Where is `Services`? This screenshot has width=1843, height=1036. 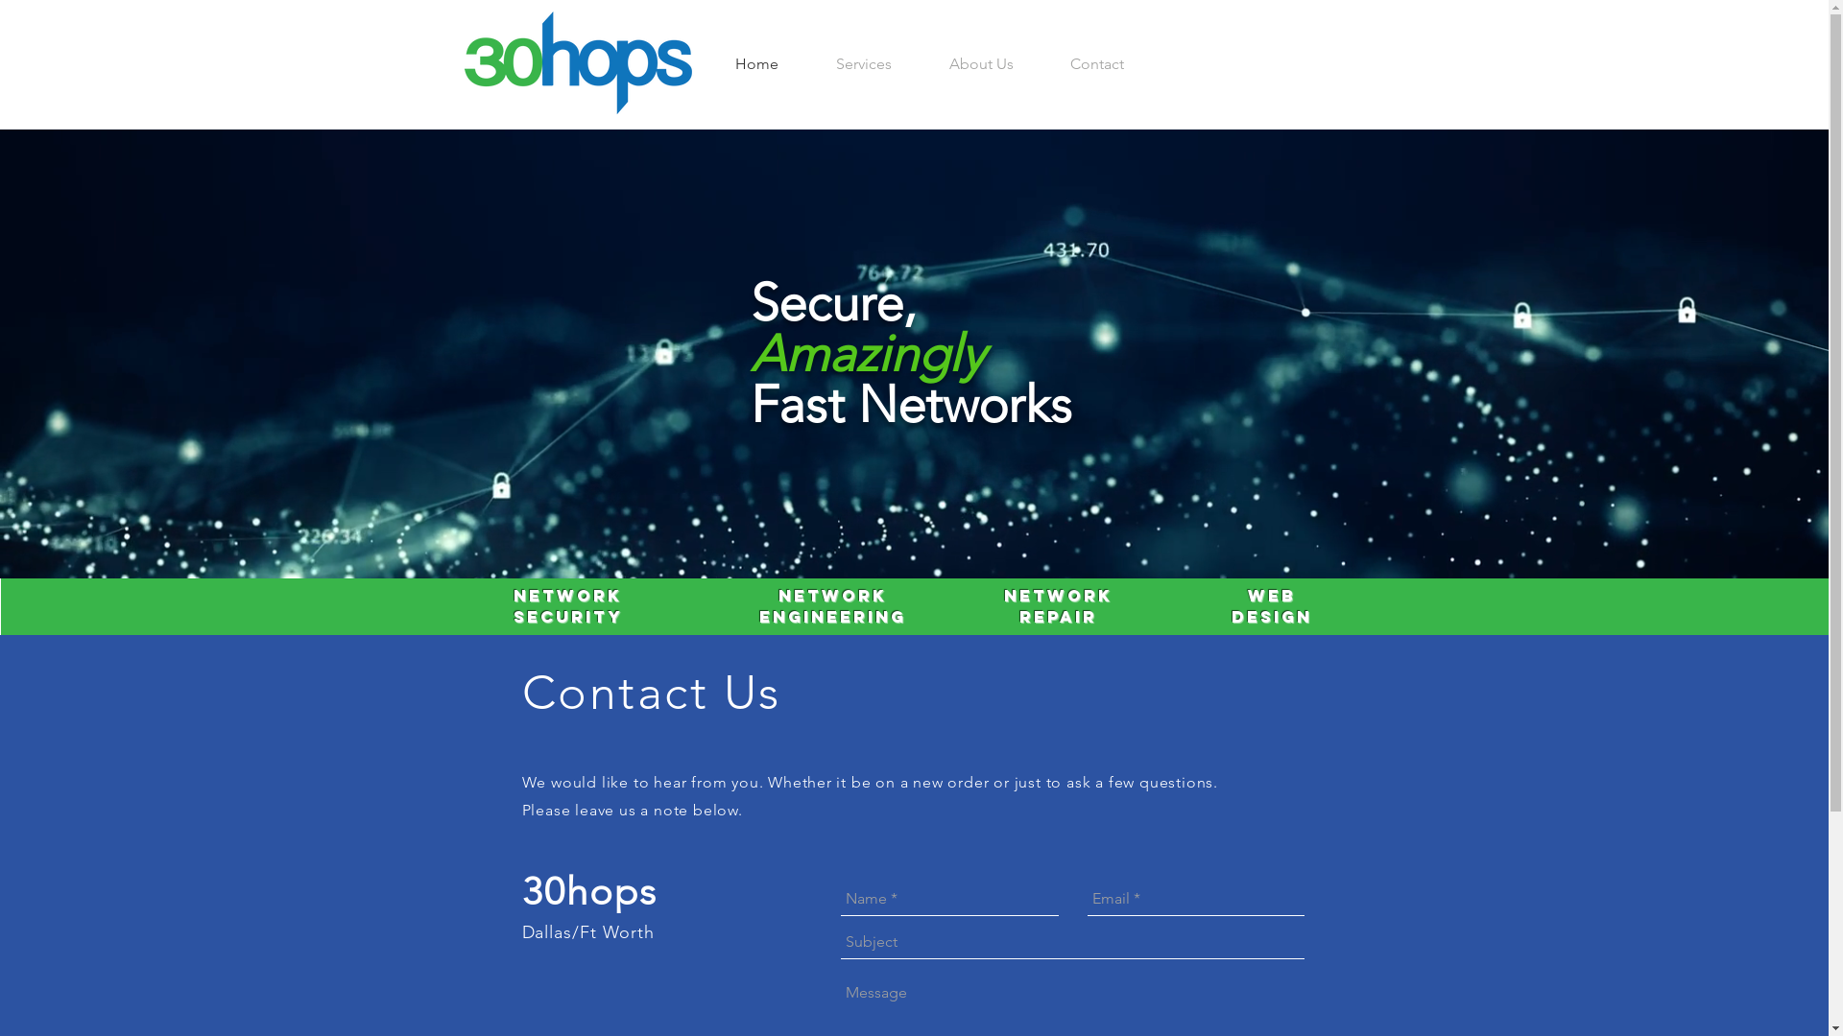
Services is located at coordinates (863, 63).